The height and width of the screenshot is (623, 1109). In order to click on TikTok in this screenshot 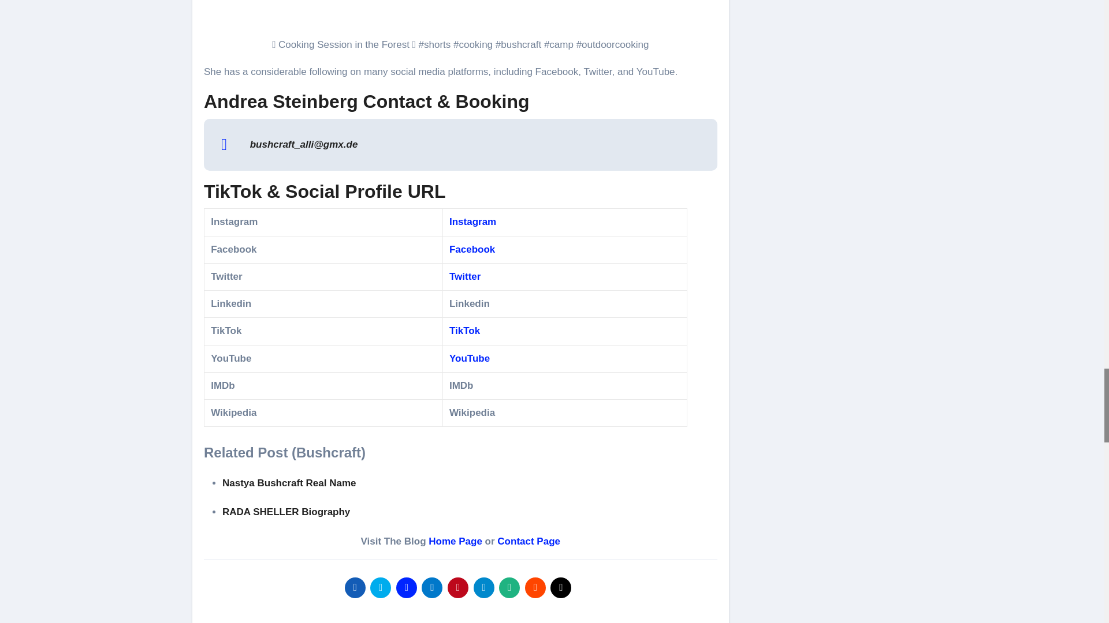, I will do `click(464, 331)`.